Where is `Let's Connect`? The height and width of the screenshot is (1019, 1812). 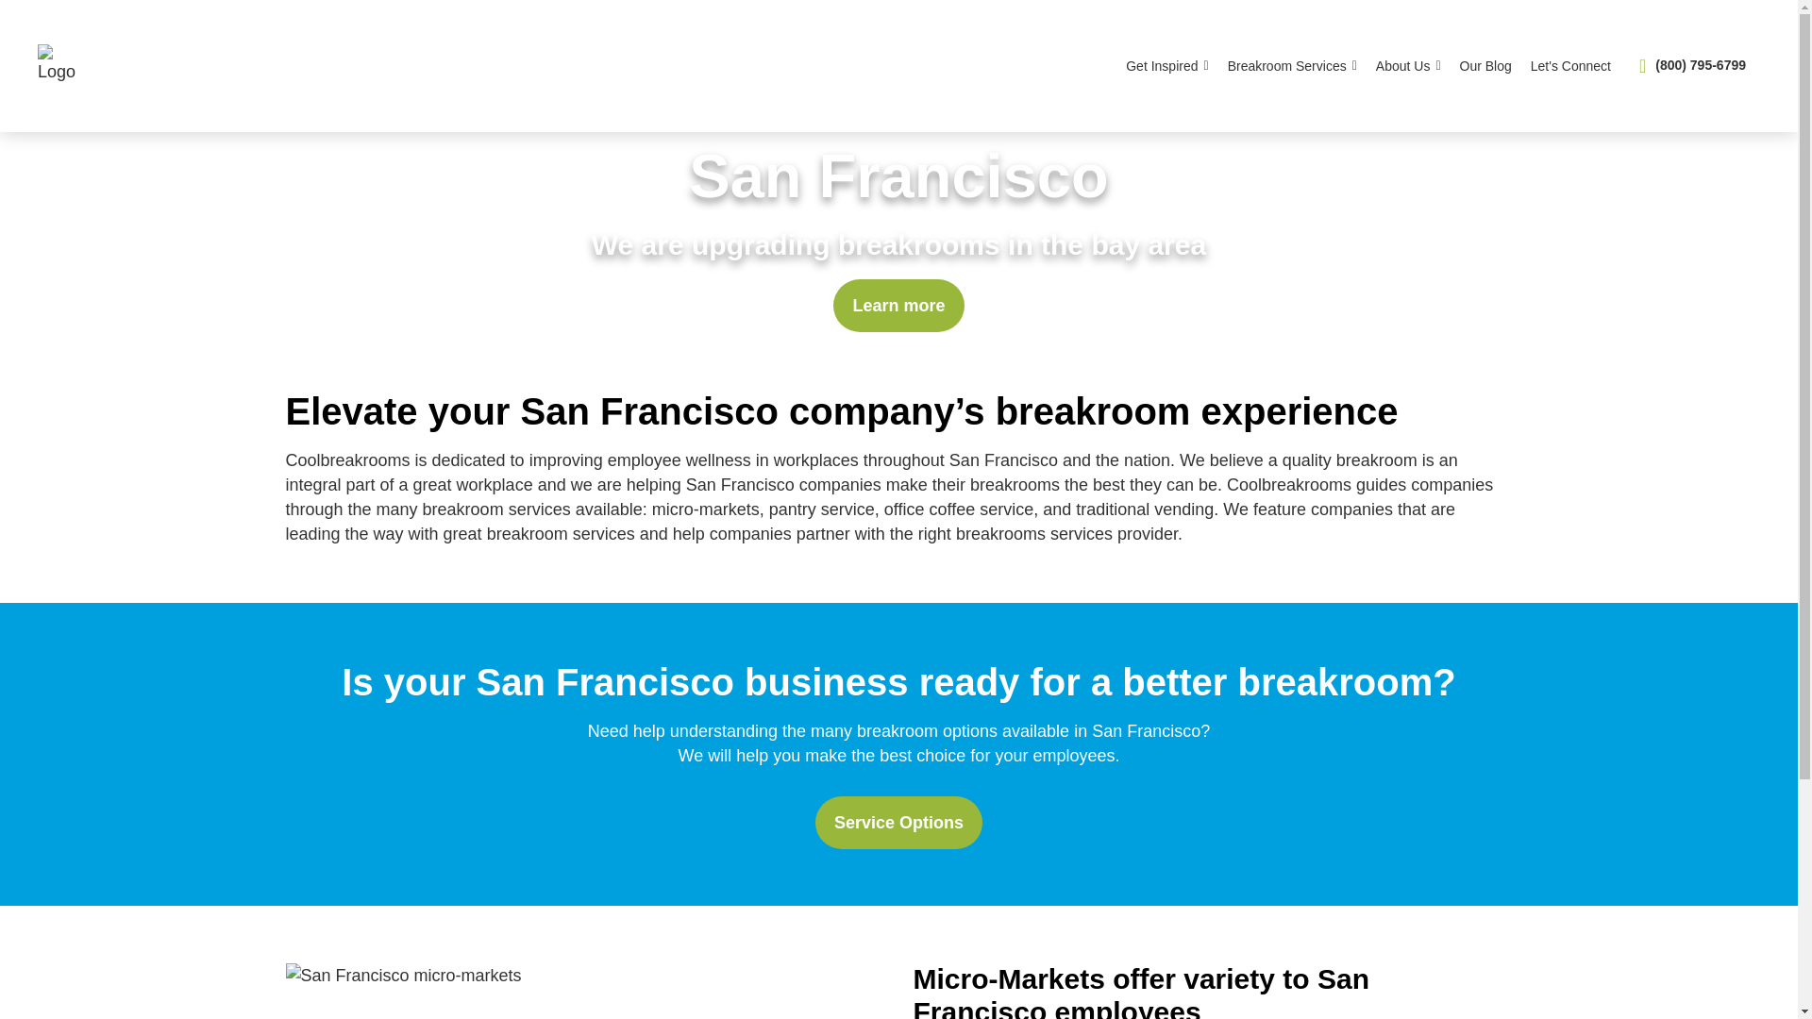
Let's Connect is located at coordinates (1570, 65).